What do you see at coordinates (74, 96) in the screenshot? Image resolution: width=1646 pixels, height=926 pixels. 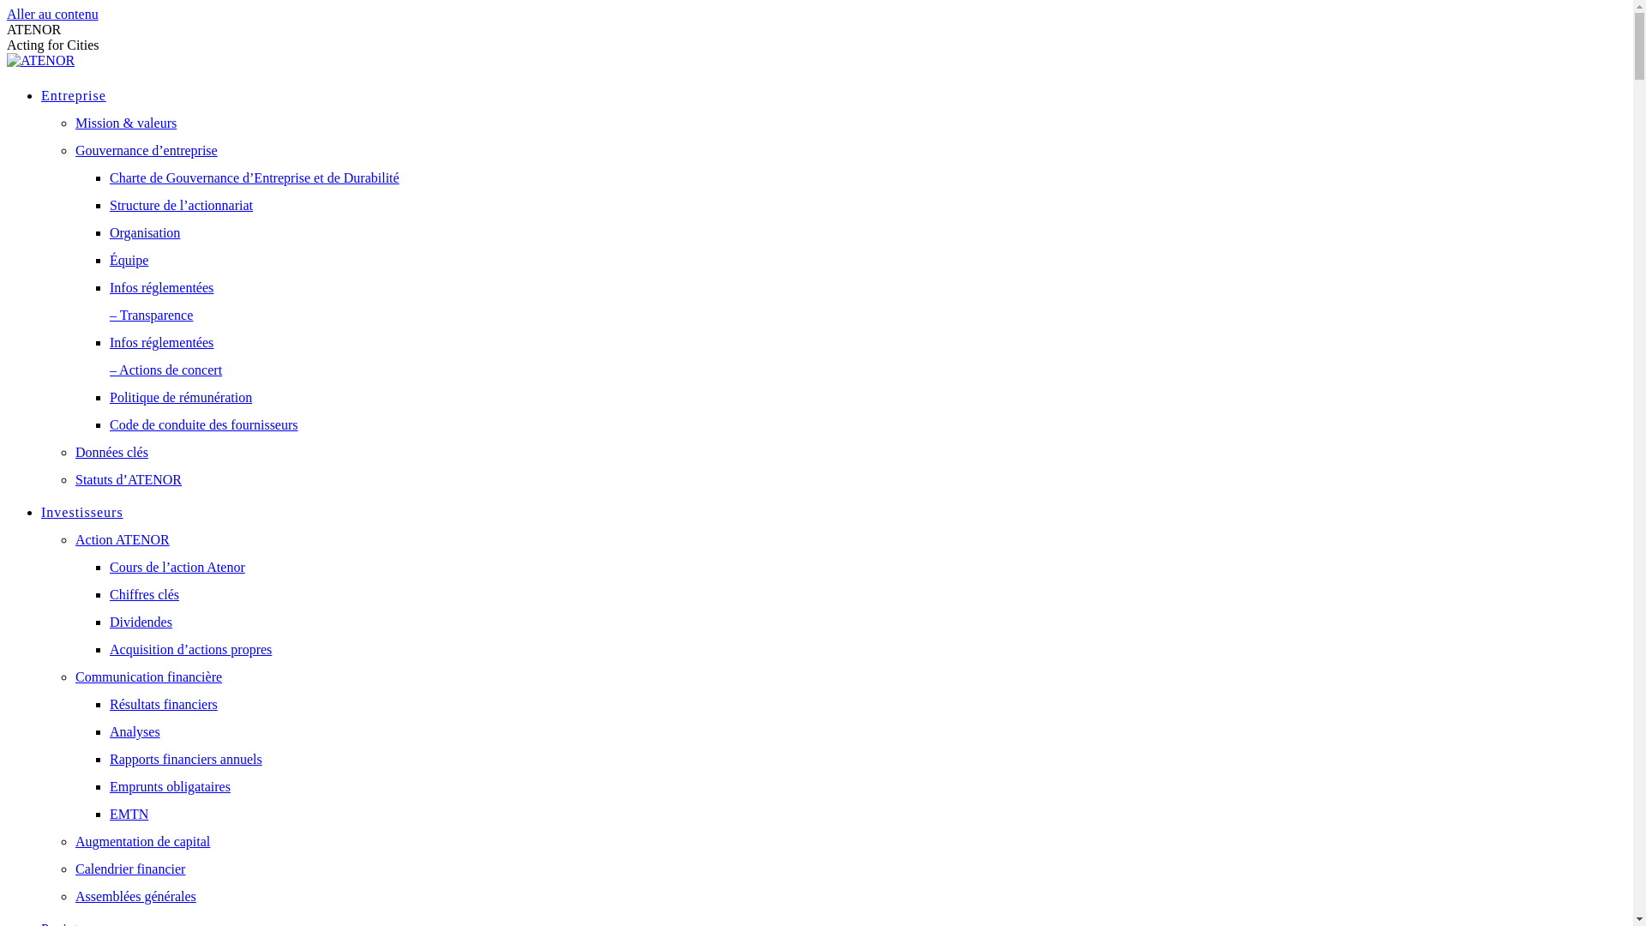 I see `Entreprise` at bounding box center [74, 96].